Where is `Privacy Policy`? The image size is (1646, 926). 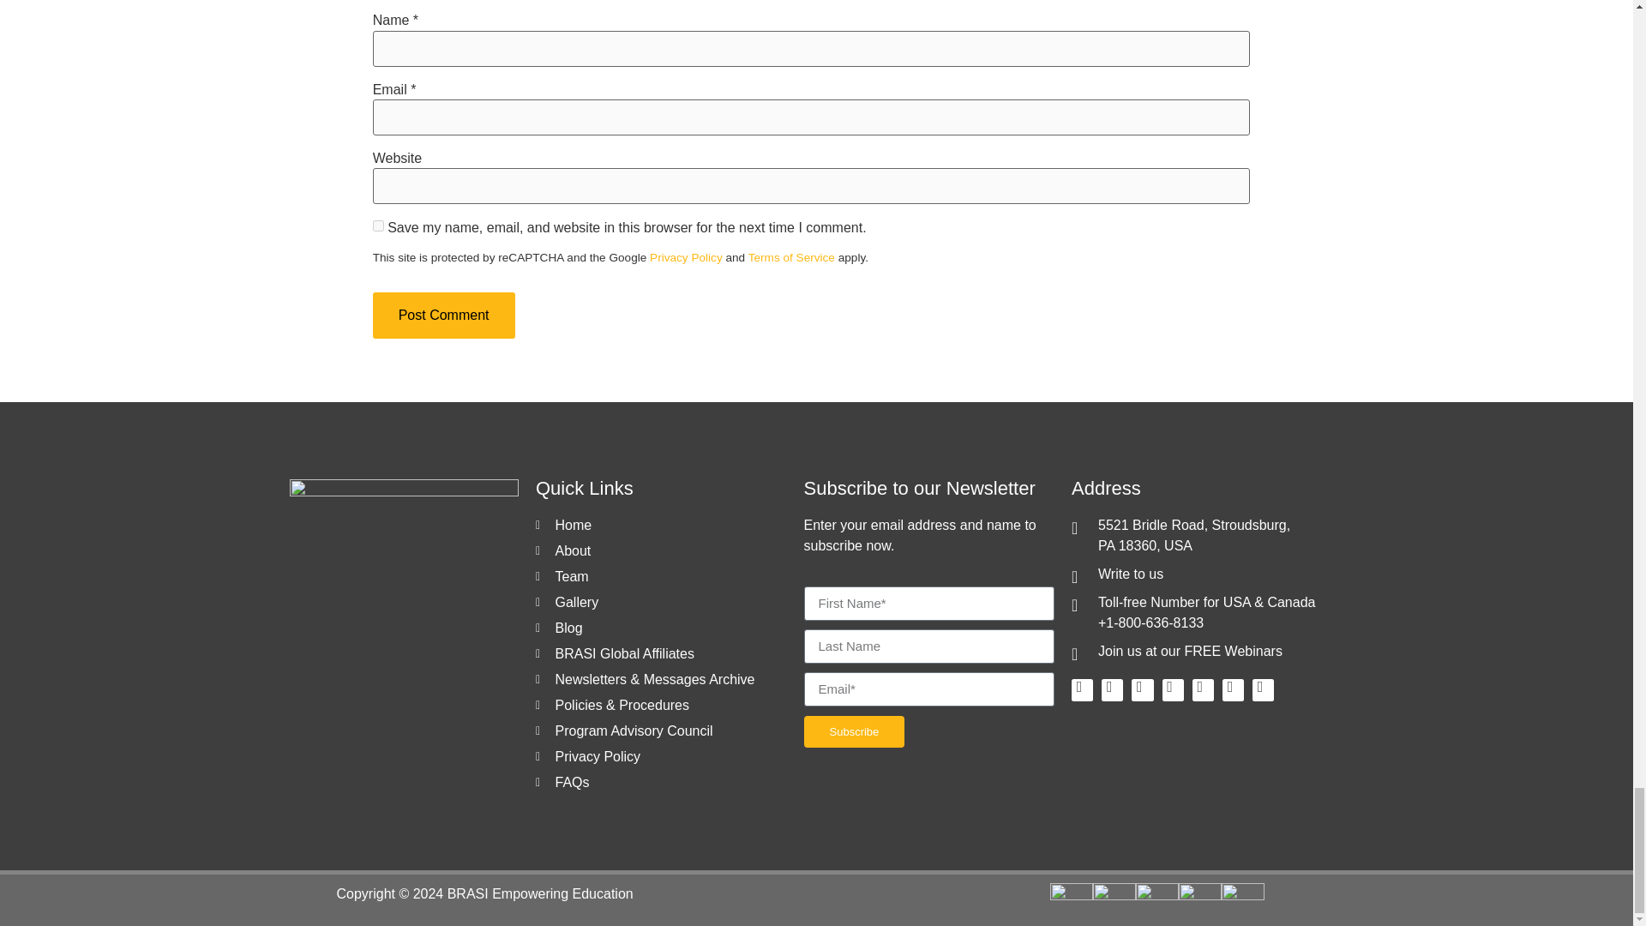 Privacy Policy is located at coordinates (686, 257).